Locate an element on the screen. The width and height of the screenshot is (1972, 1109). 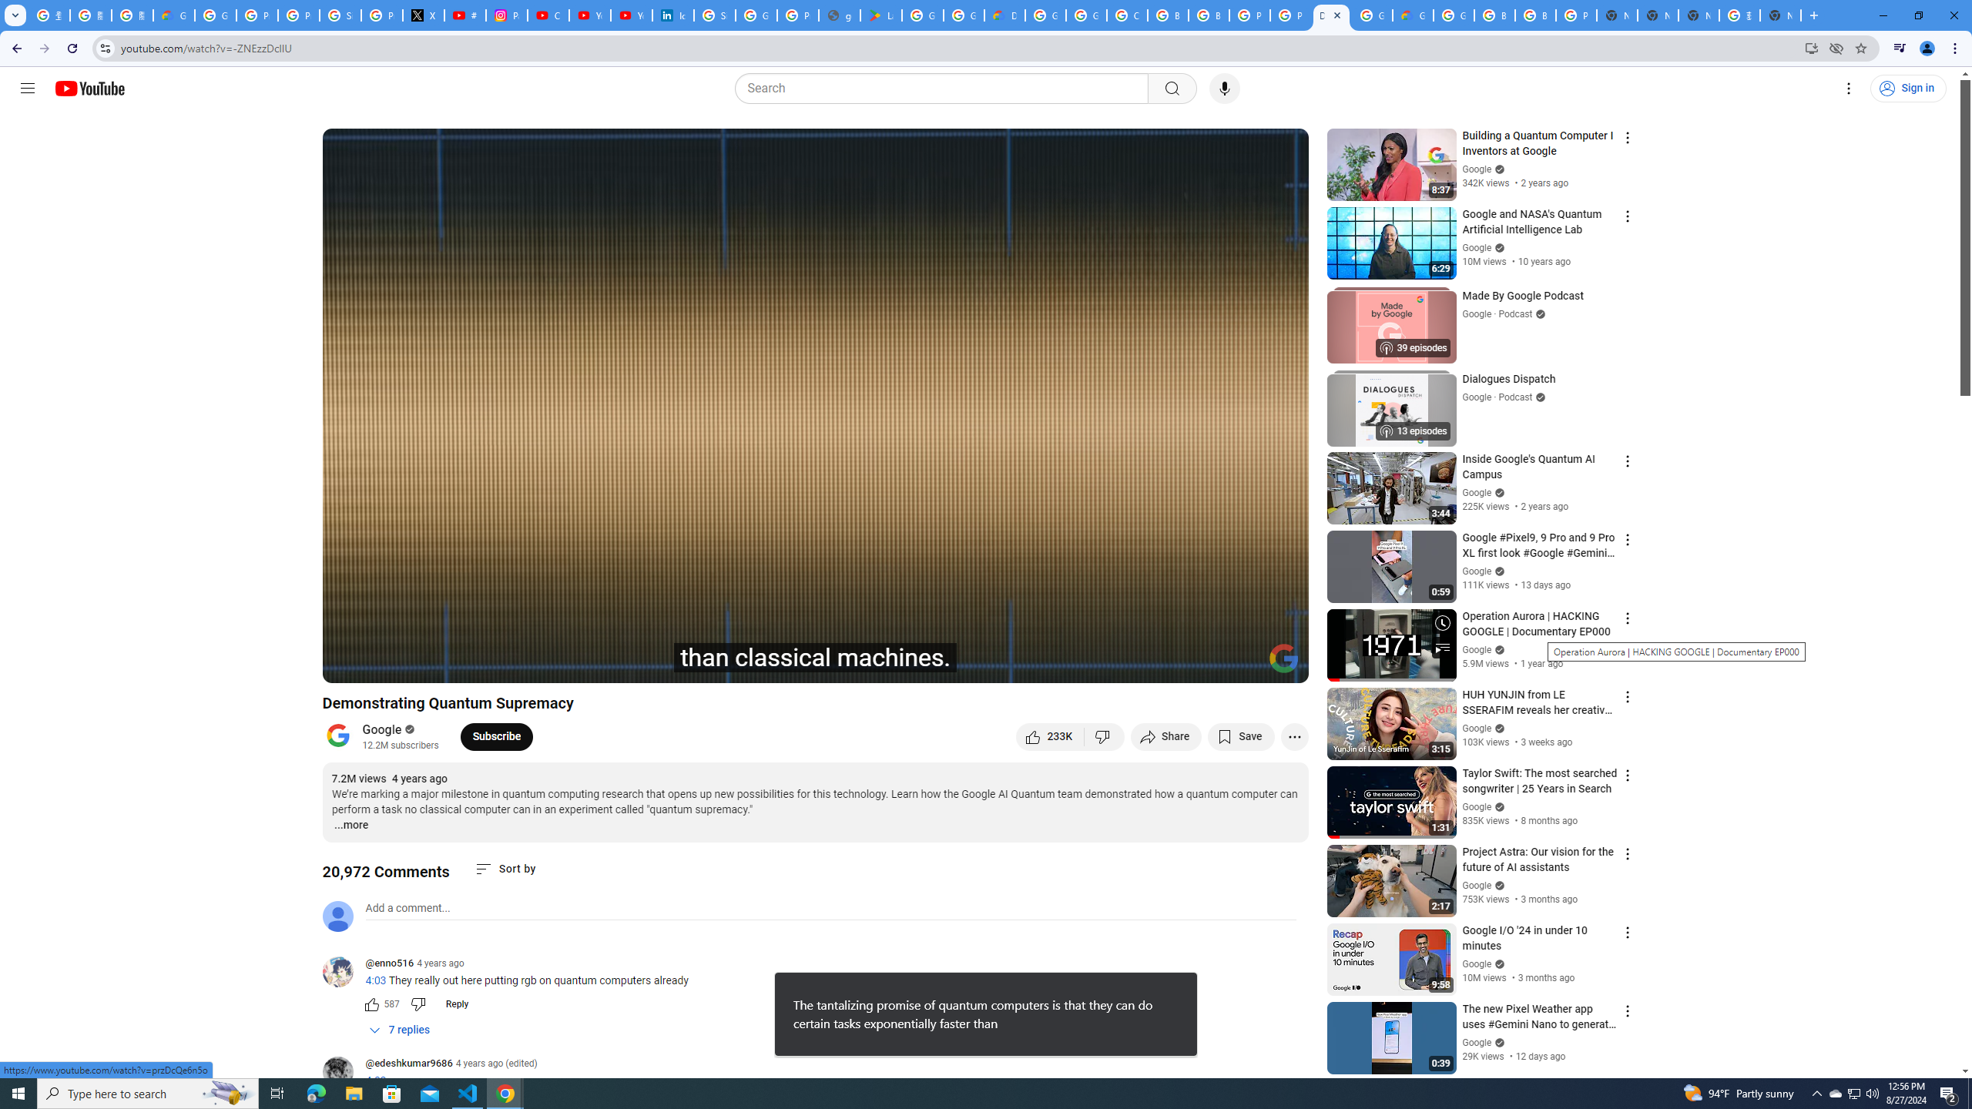
Share is located at coordinates (1166, 736).